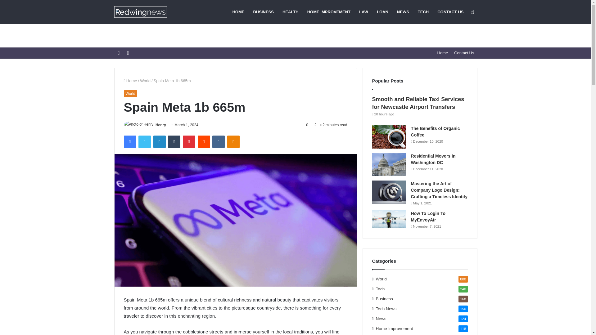  What do you see at coordinates (140, 12) in the screenshot?
I see `Red Wing News` at bounding box center [140, 12].